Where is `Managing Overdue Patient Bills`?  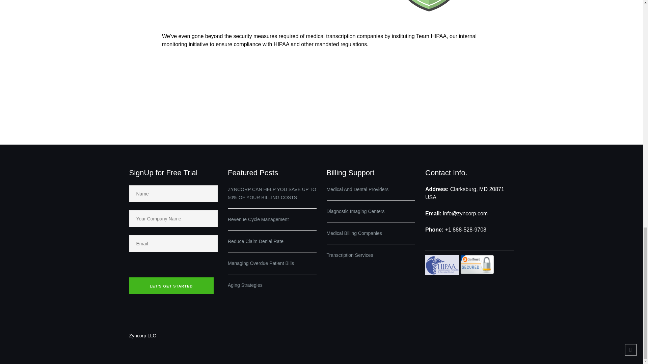 Managing Overdue Patient Bills is located at coordinates (272, 263).